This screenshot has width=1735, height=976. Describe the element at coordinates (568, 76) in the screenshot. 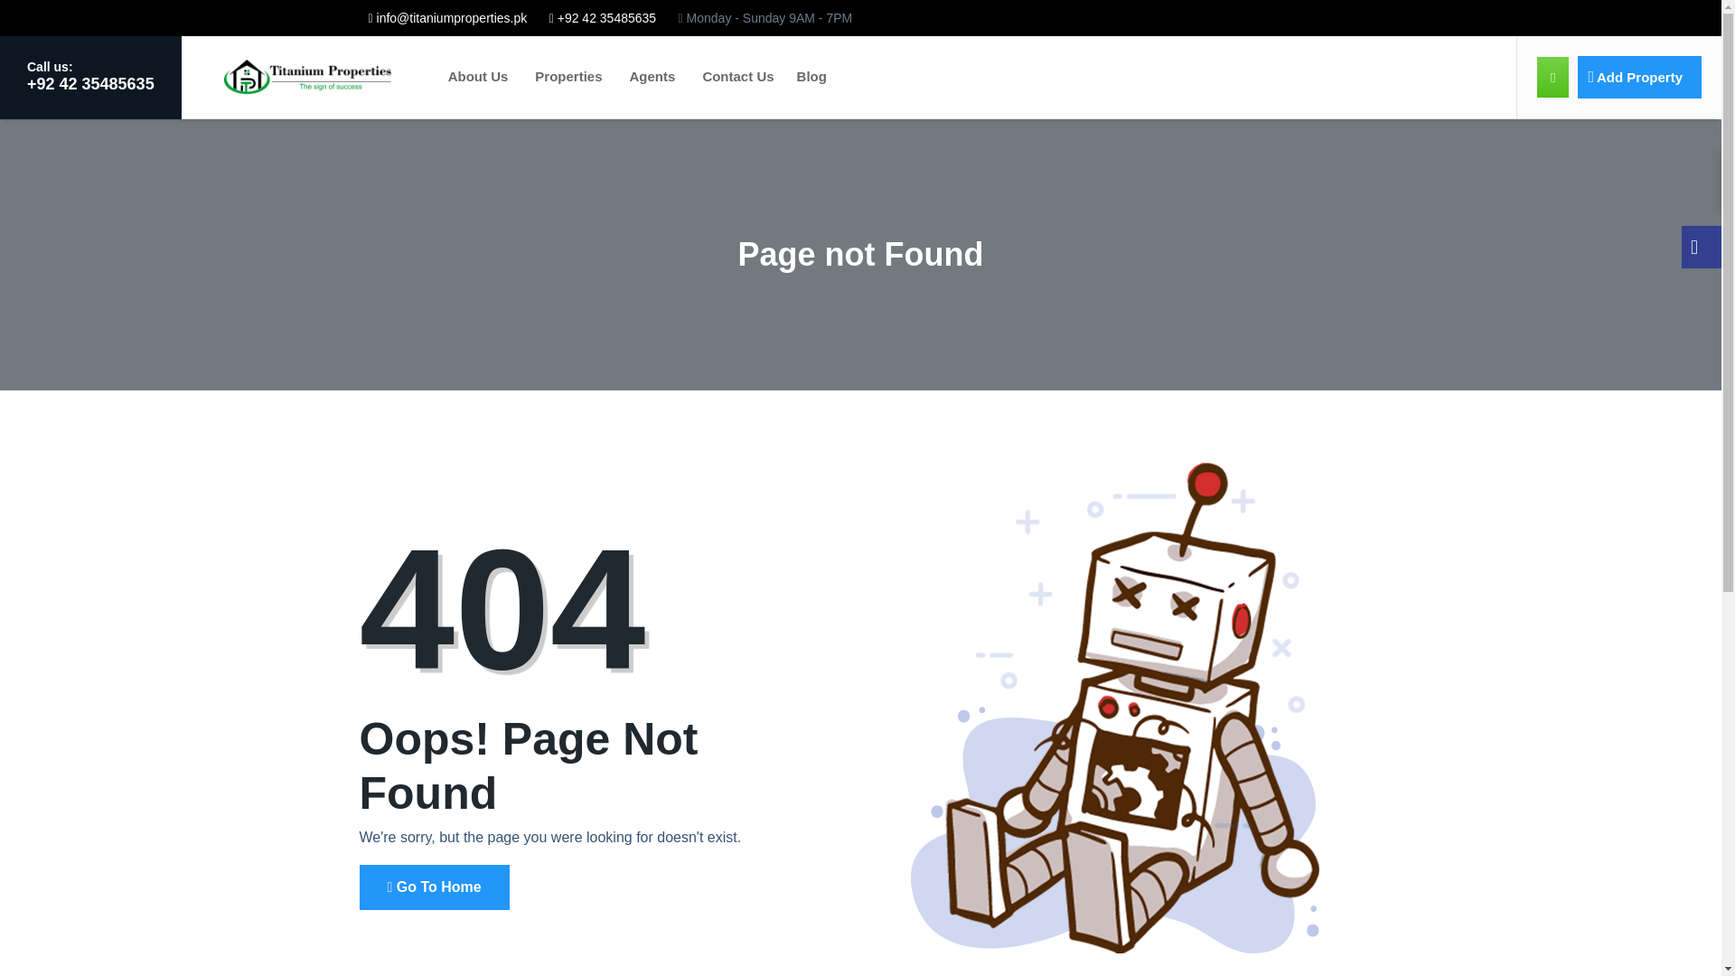

I see `Properties` at that location.